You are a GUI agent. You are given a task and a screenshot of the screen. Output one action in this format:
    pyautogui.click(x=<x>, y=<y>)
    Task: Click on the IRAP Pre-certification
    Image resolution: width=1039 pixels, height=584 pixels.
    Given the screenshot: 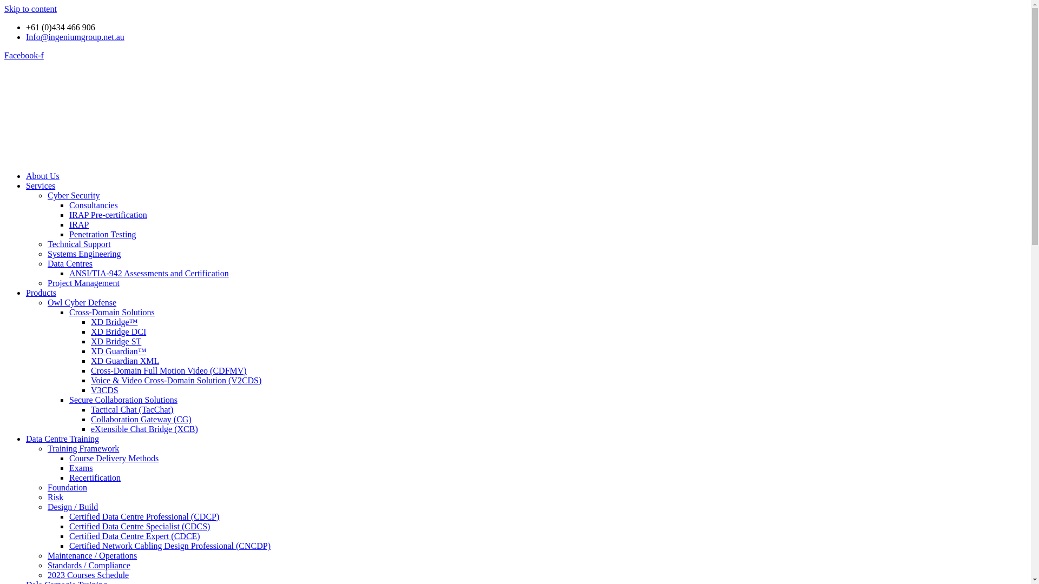 What is the action you would take?
    pyautogui.click(x=108, y=215)
    